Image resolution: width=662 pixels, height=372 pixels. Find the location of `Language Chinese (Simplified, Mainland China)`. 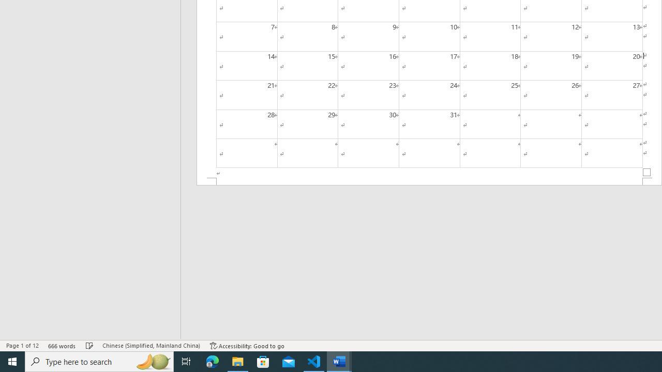

Language Chinese (Simplified, Mainland China) is located at coordinates (151, 345).